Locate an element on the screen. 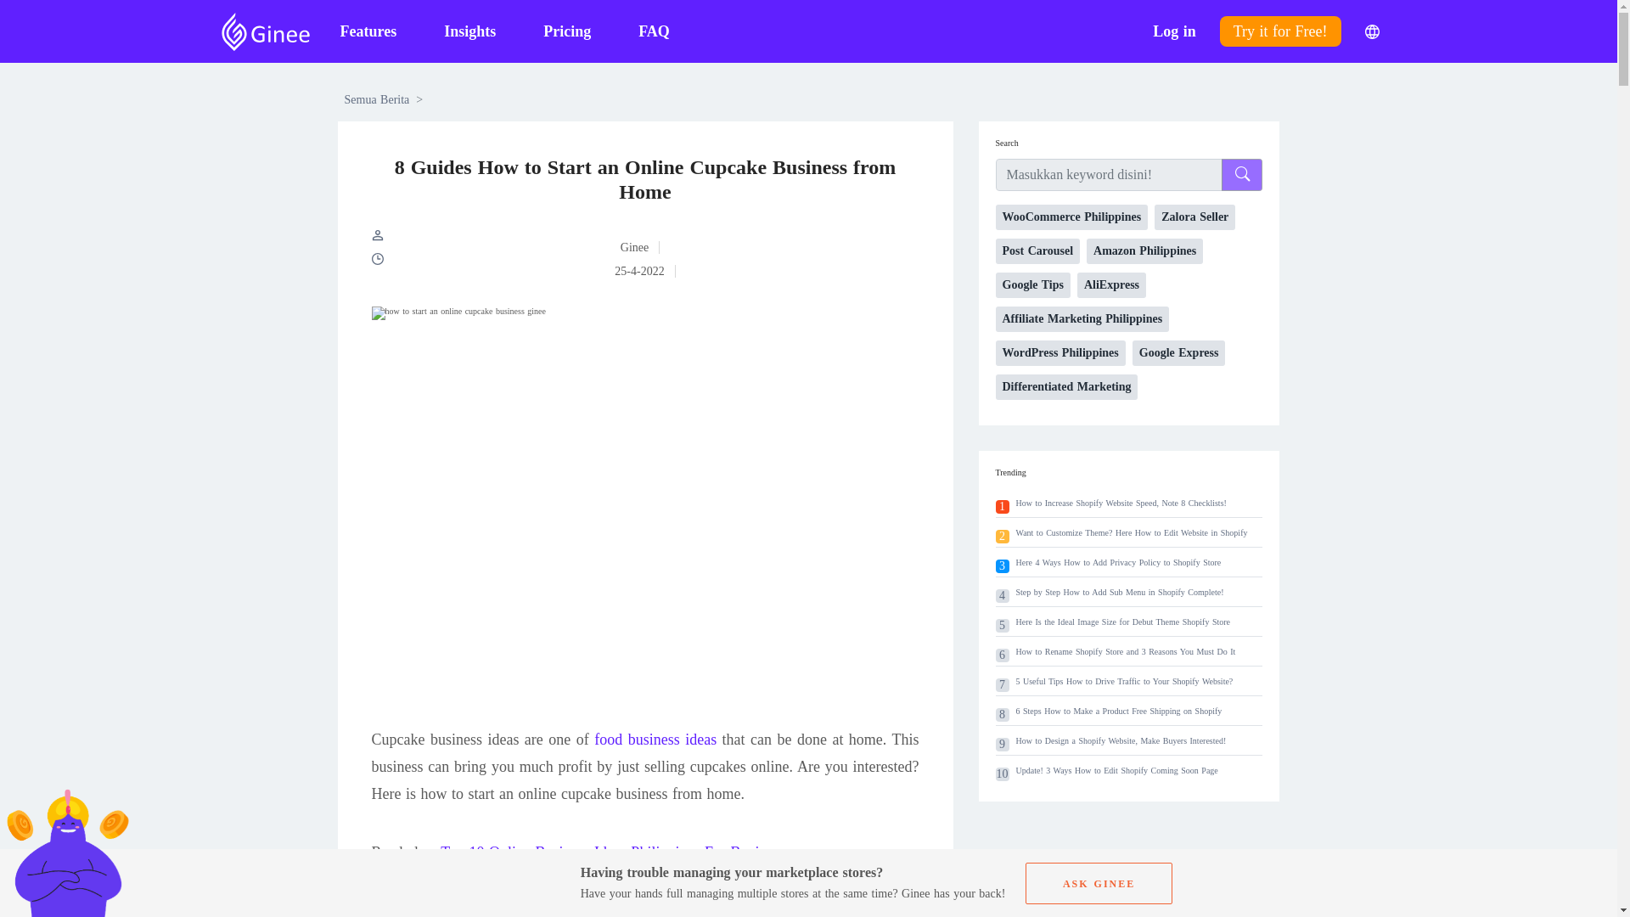 The height and width of the screenshot is (917, 1630). Post Carousel is located at coordinates (1037, 251).